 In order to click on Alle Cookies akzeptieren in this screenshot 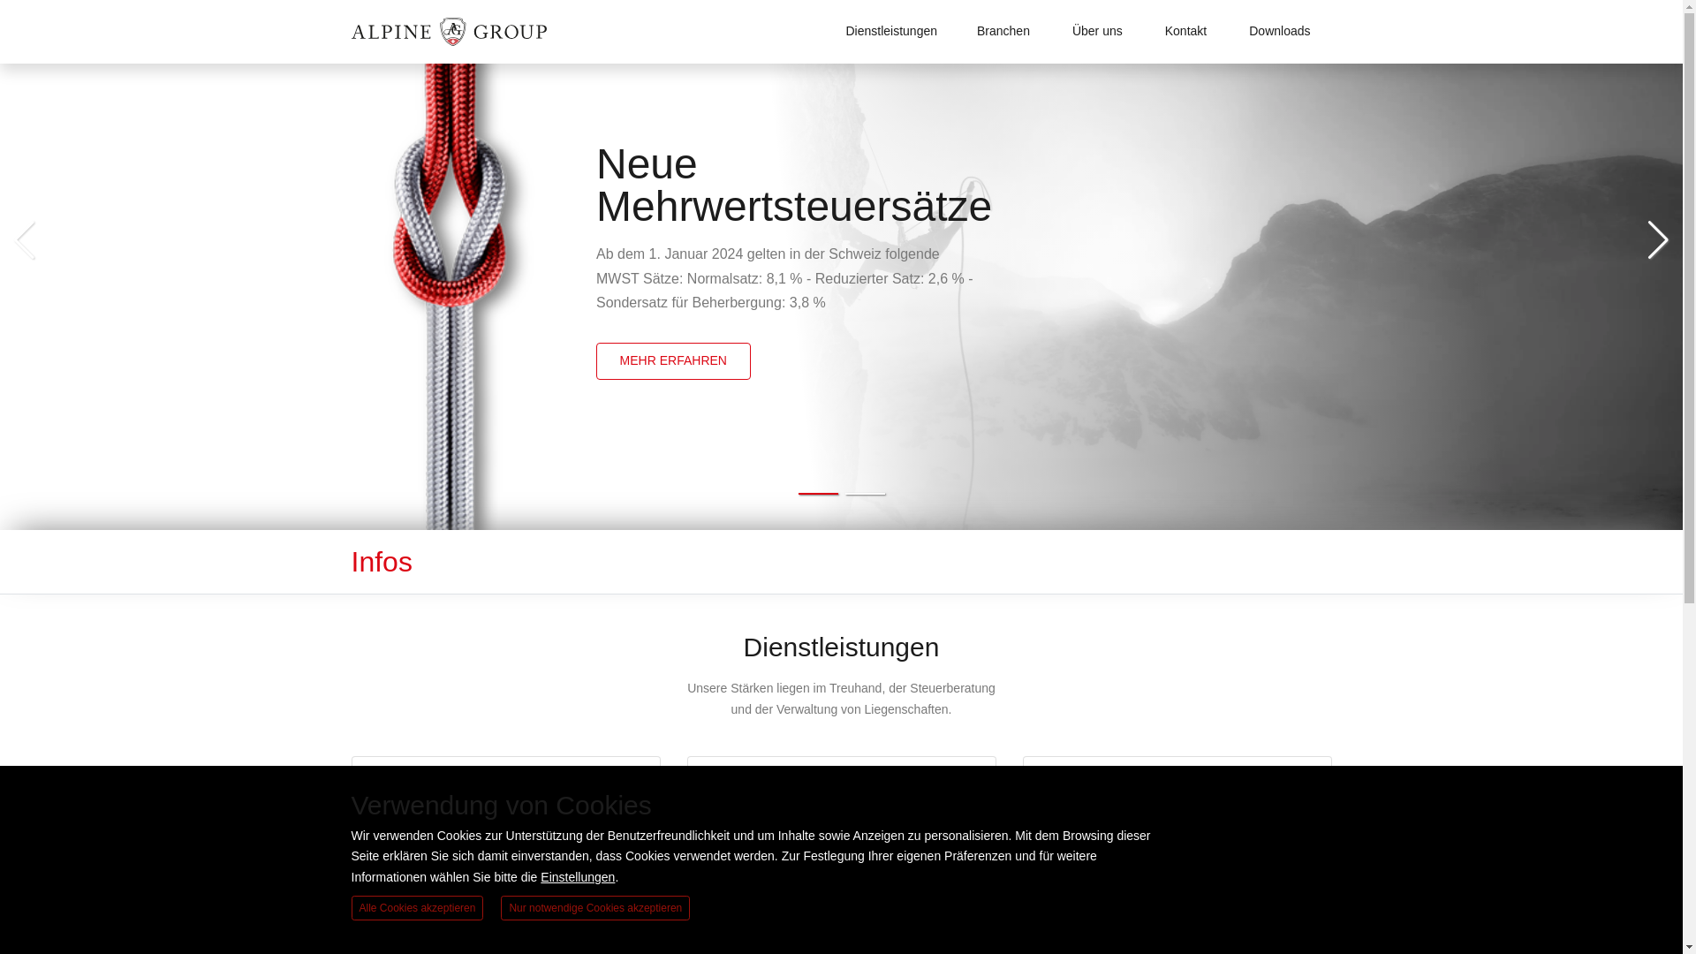, I will do `click(418, 908)`.